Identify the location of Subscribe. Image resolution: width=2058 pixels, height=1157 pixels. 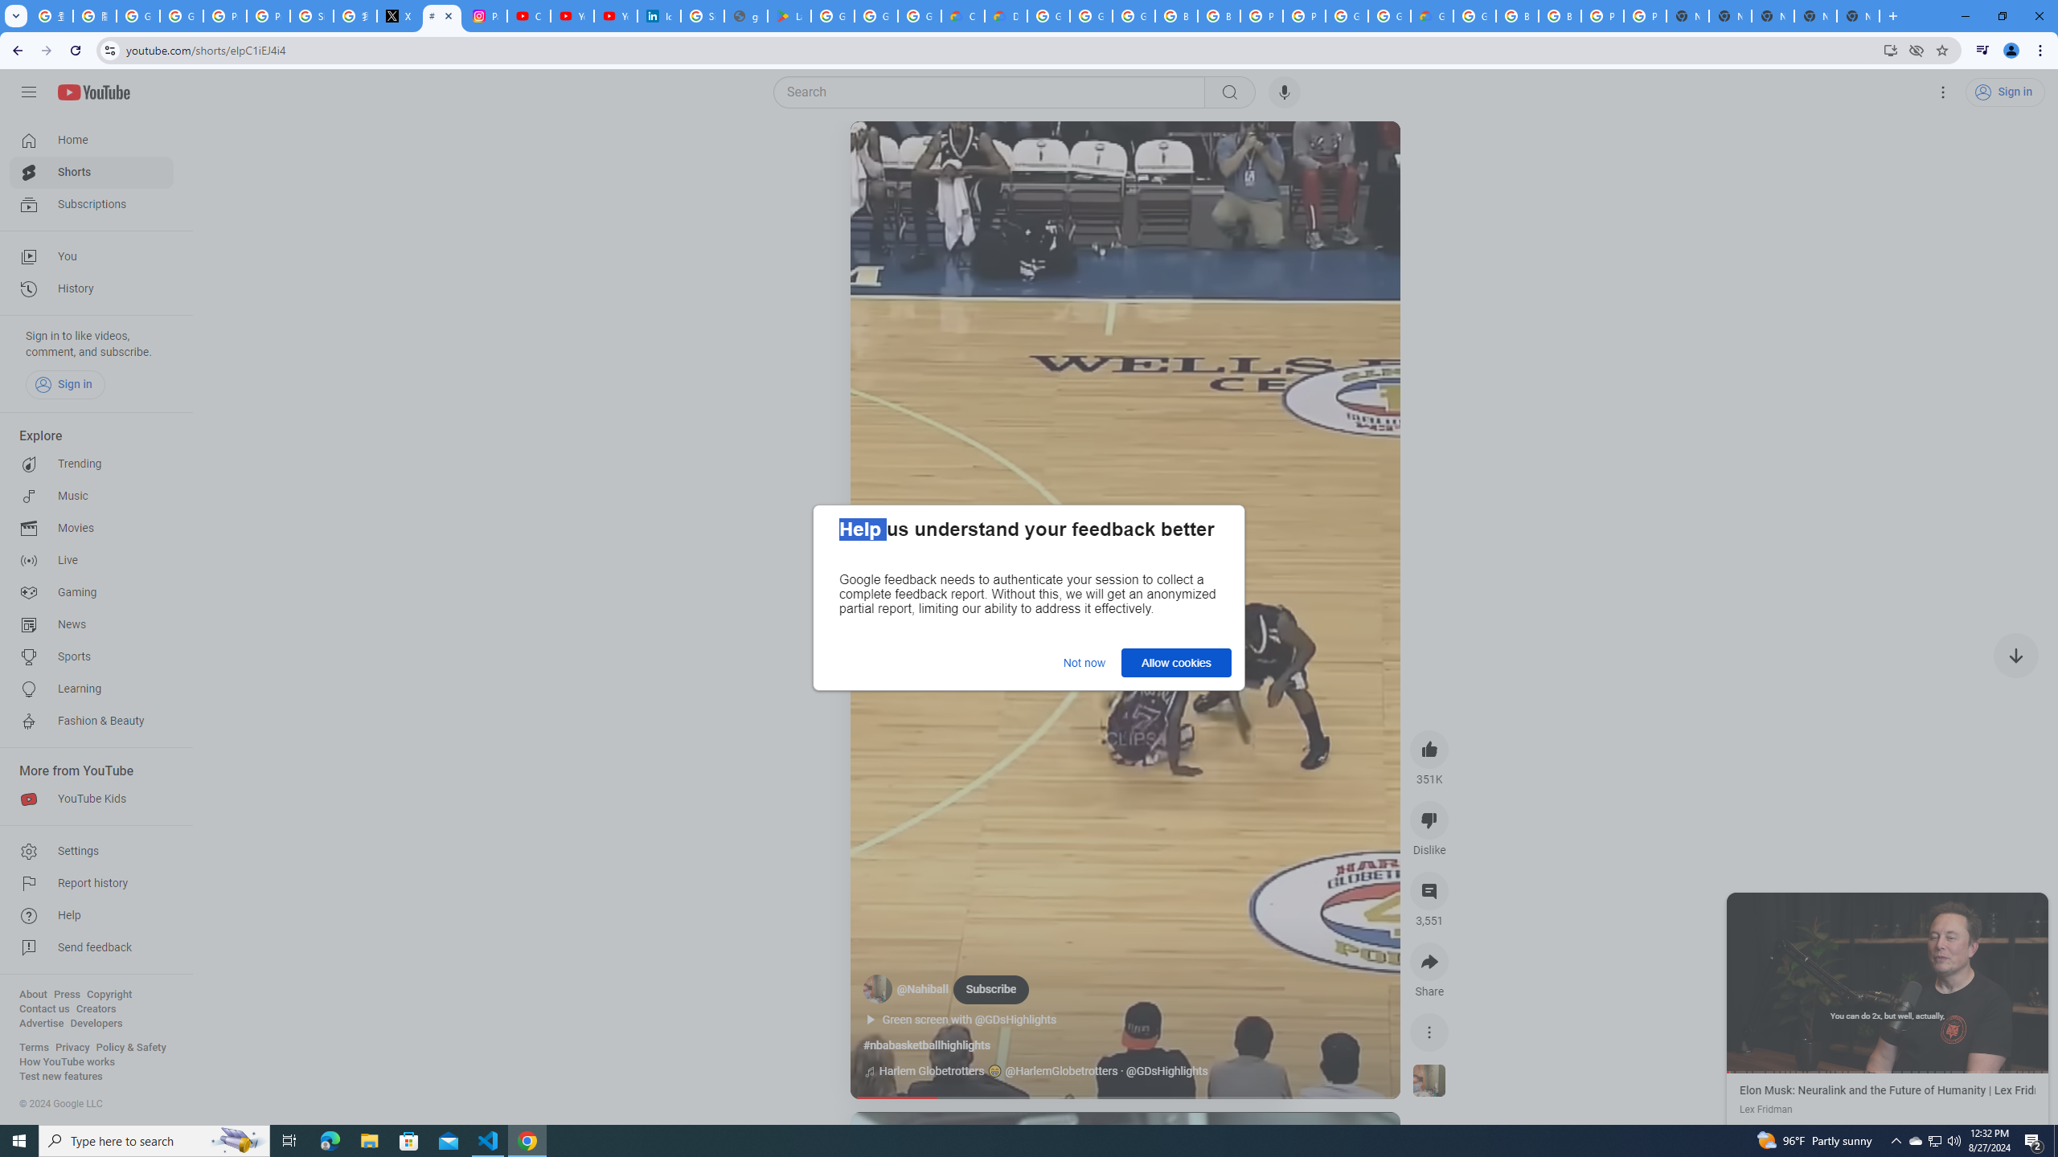
(990, 989).